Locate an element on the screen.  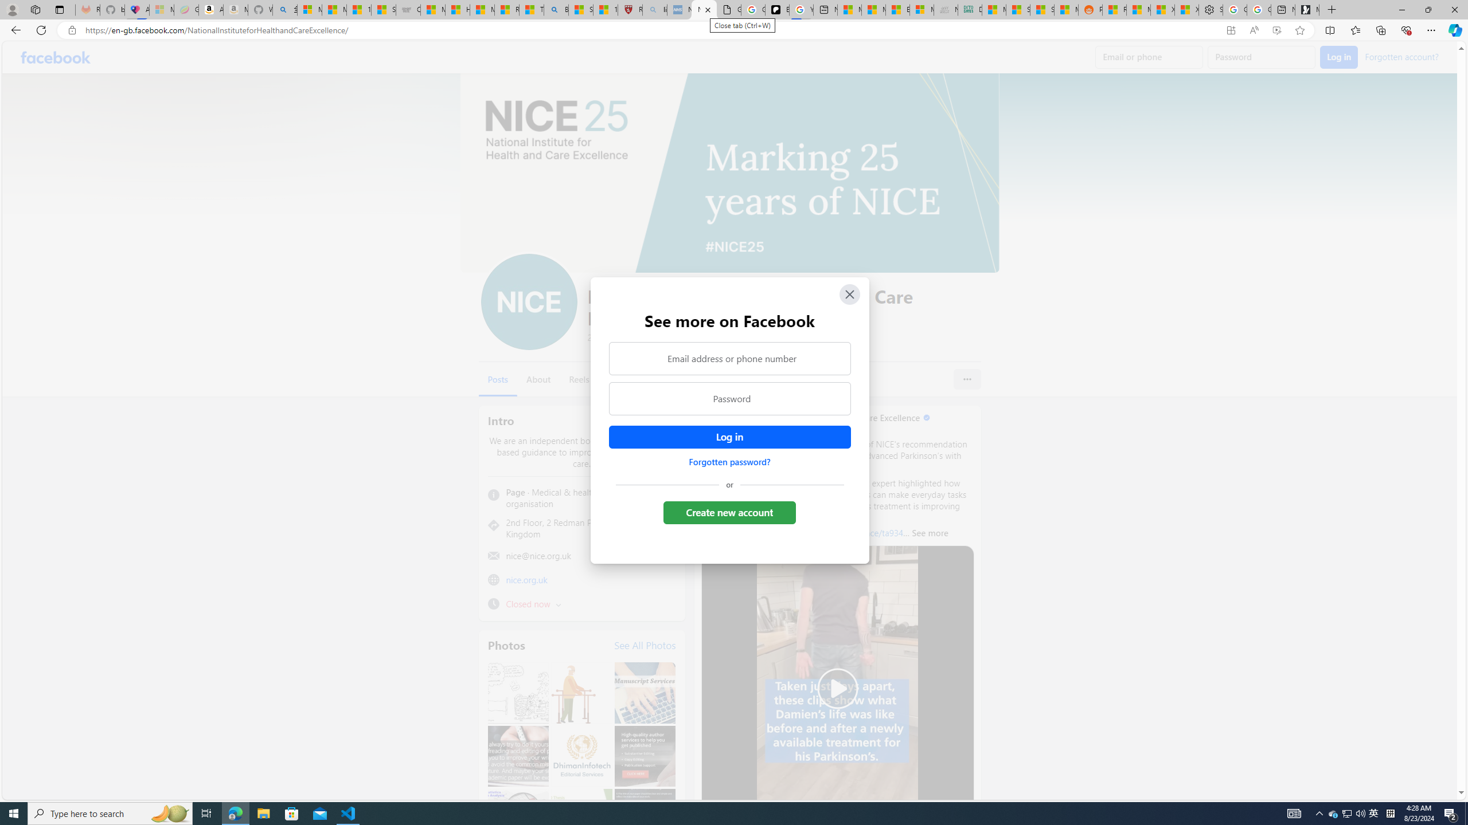
Forgotten account? is located at coordinates (1401, 56).